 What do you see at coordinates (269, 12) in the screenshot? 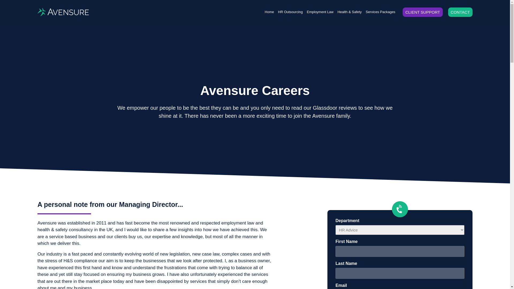
I see `Home` at bounding box center [269, 12].